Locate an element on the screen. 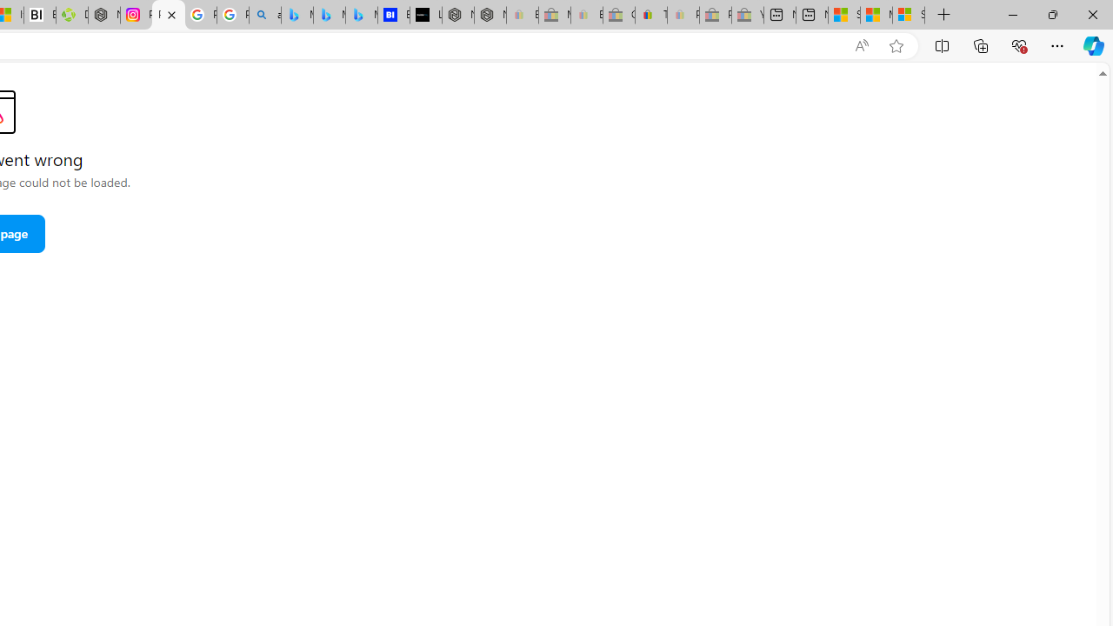 Image resolution: width=1113 pixels, height=626 pixels. Microsoft Bing Travel - Shangri-La Hotel Bangkok is located at coordinates (362, 16).